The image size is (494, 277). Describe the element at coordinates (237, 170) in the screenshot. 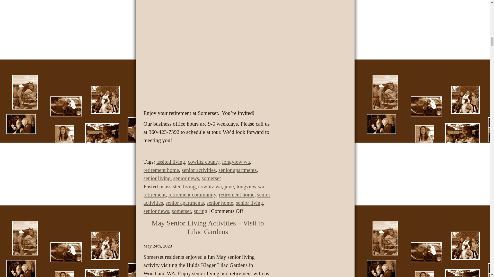

I see `senior apartments` at that location.